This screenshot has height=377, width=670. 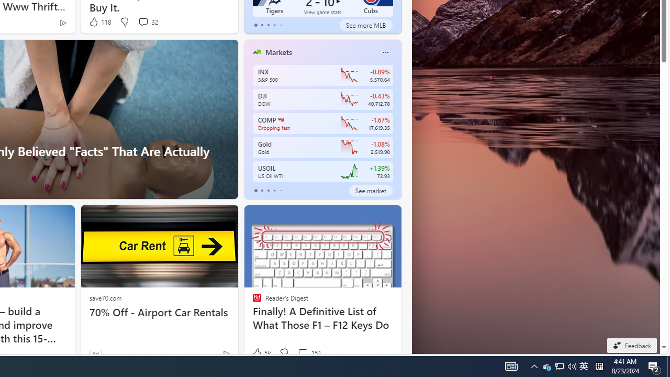 What do you see at coordinates (261, 353) in the screenshot?
I see `5k Like` at bounding box center [261, 353].